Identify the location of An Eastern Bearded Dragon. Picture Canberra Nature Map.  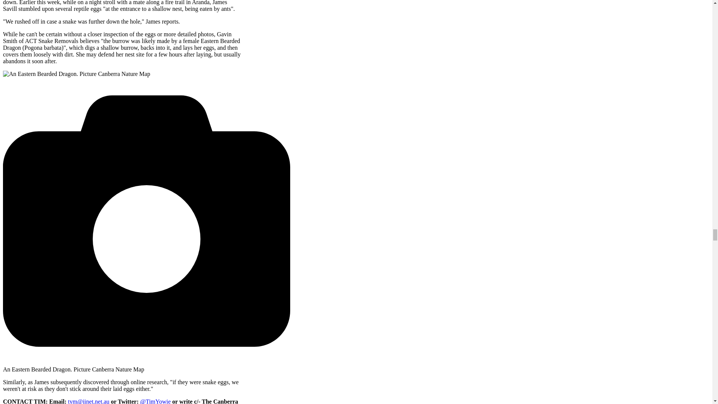
(76, 74).